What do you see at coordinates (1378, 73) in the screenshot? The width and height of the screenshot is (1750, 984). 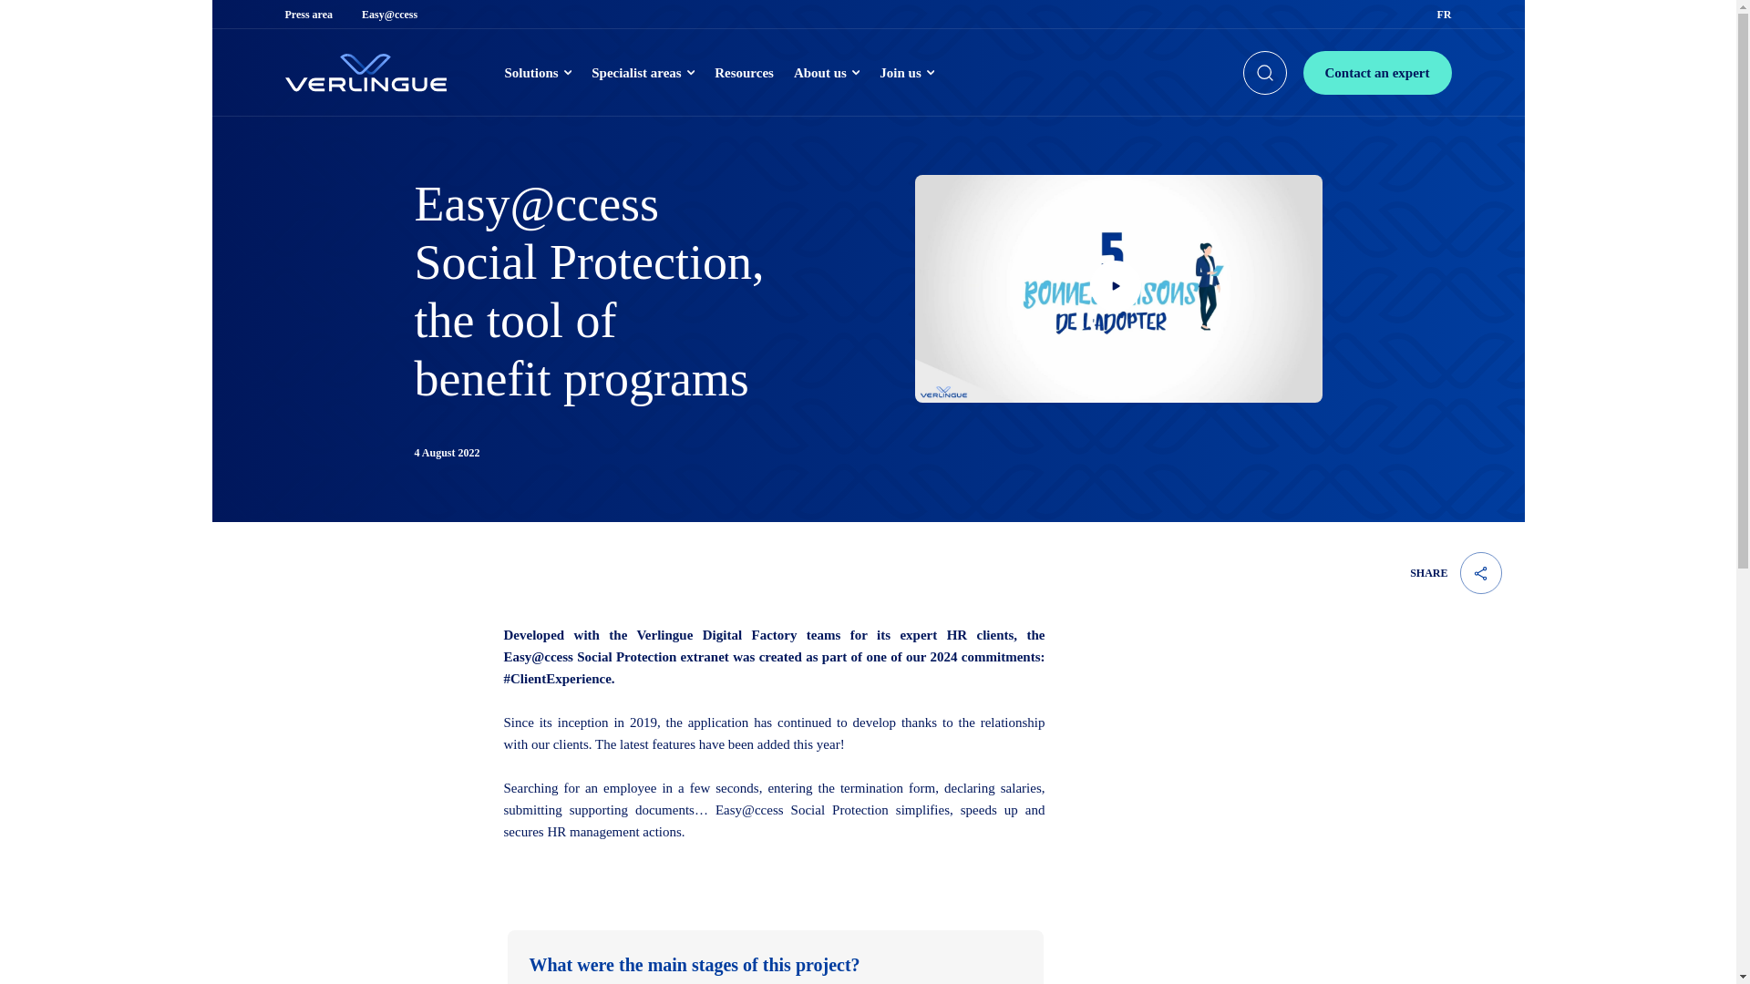 I see `Contact an expert` at bounding box center [1378, 73].